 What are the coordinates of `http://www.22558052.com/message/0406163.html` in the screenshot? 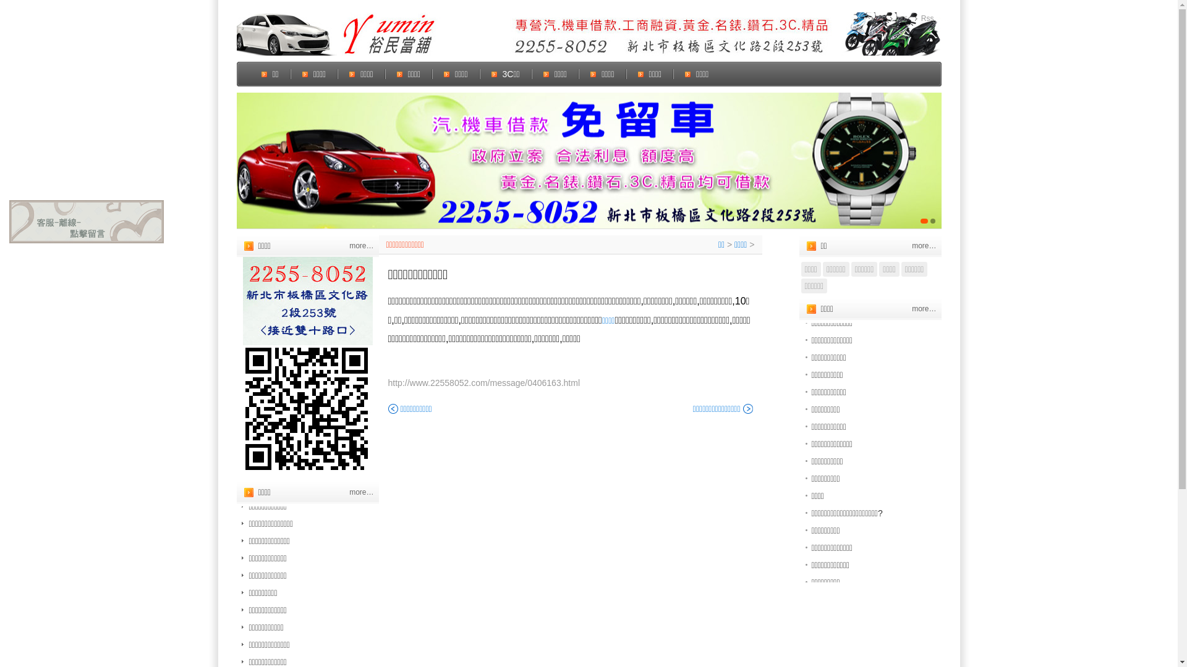 It's located at (485, 383).